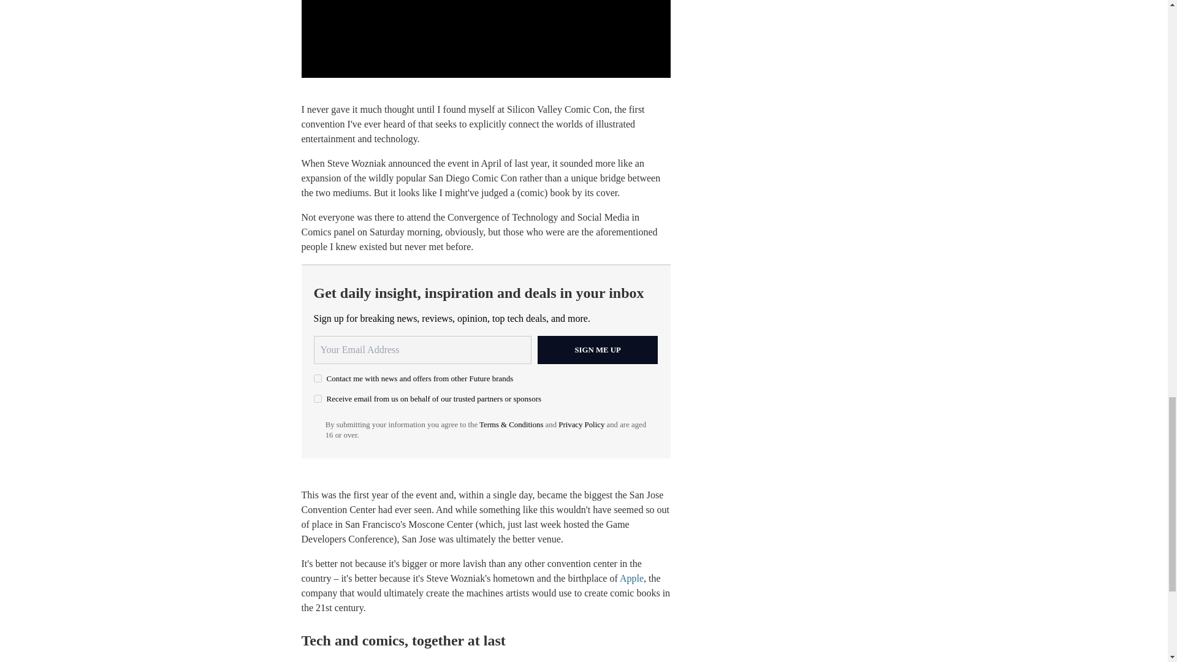 The width and height of the screenshot is (1177, 662). I want to click on on, so click(318, 379).